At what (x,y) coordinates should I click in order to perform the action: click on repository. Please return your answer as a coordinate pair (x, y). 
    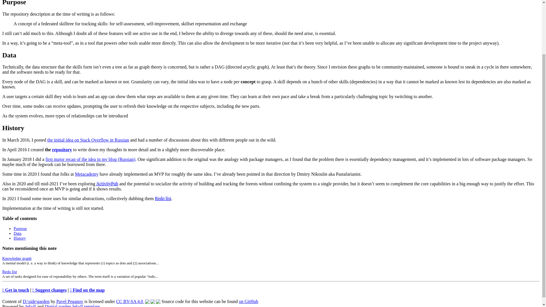
    Looking at the image, I should click on (62, 150).